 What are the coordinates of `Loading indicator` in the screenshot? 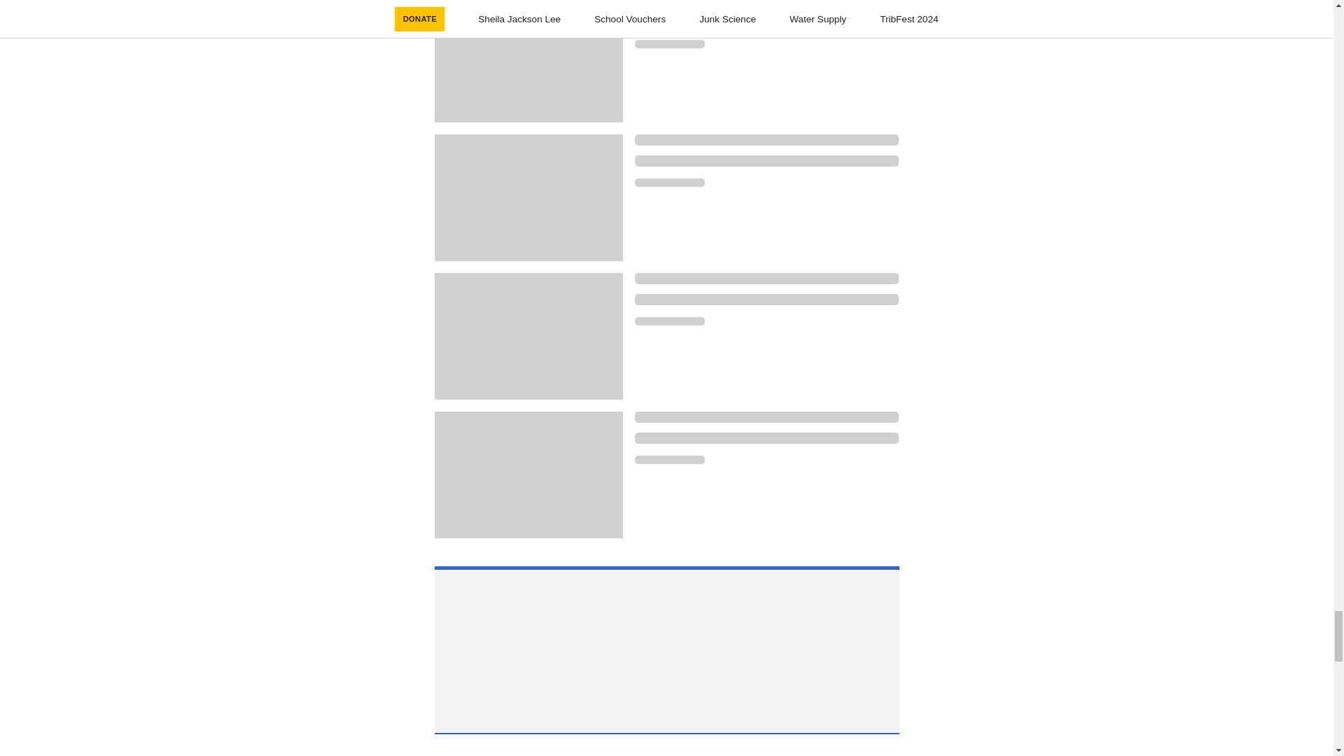 It's located at (669, 44).